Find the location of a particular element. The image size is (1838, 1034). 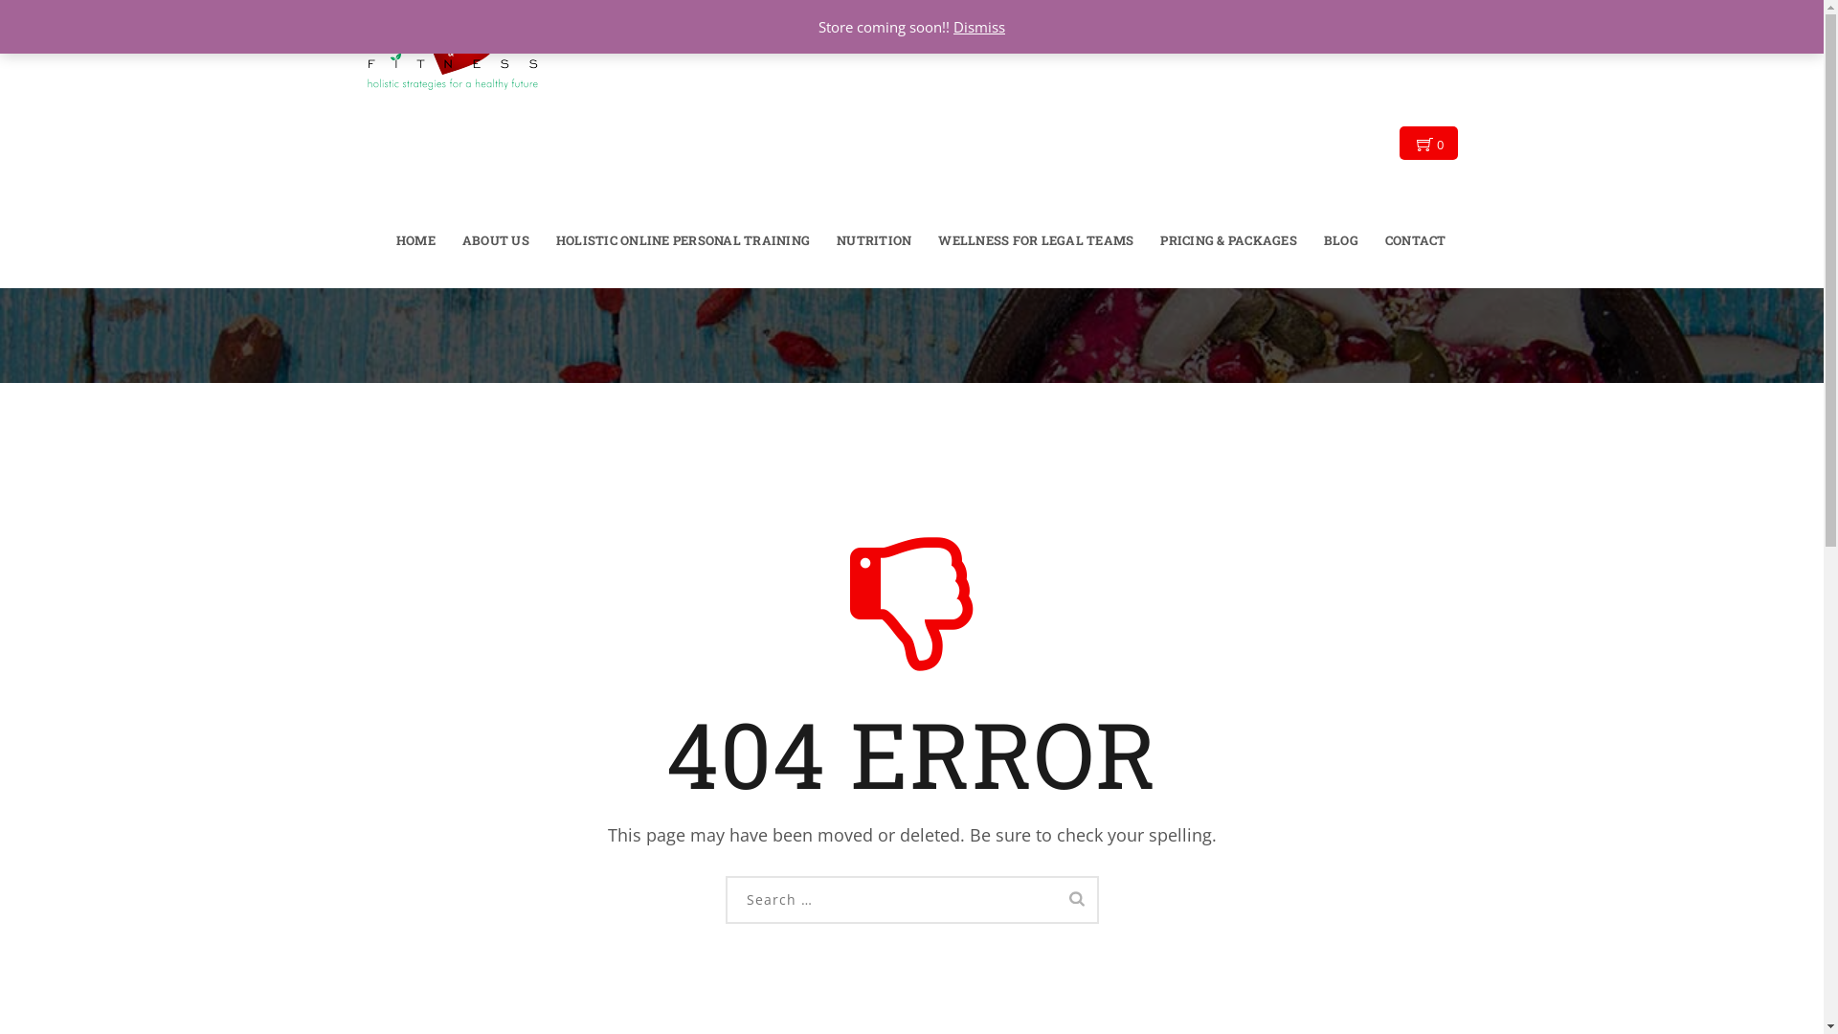

HOLISTIC ONLINE PERSONAL TRAINING is located at coordinates (684, 240).